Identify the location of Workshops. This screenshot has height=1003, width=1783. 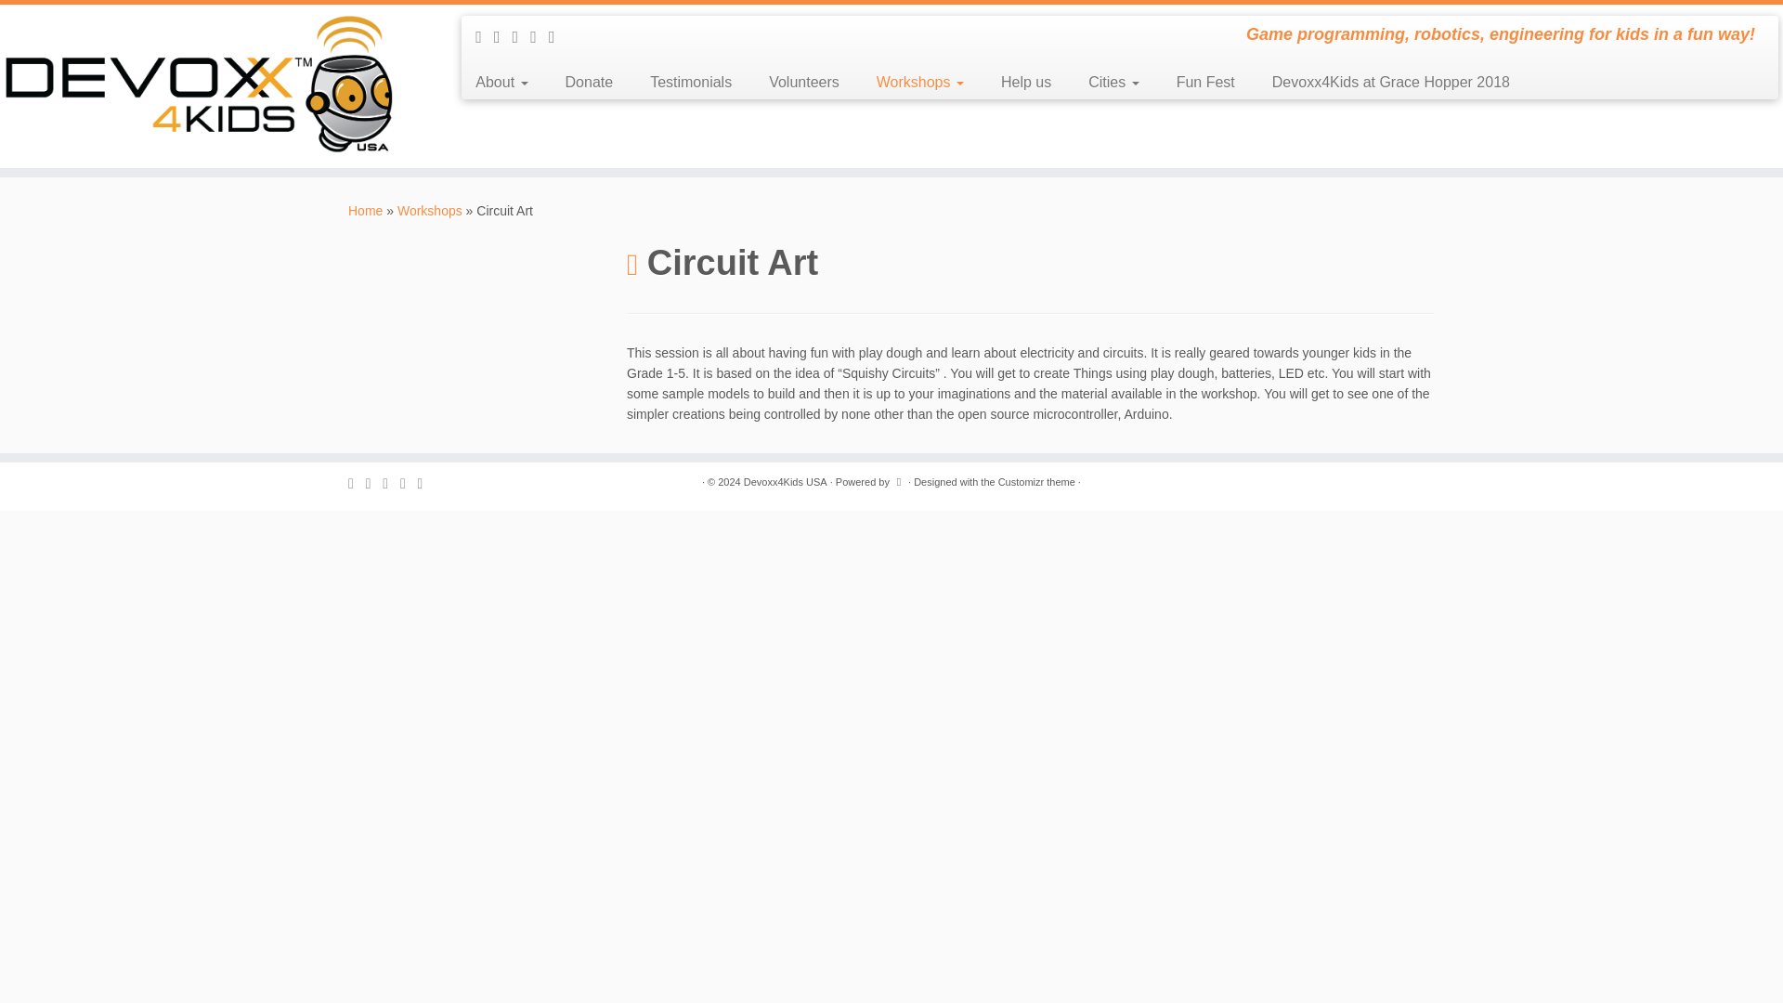
(919, 82).